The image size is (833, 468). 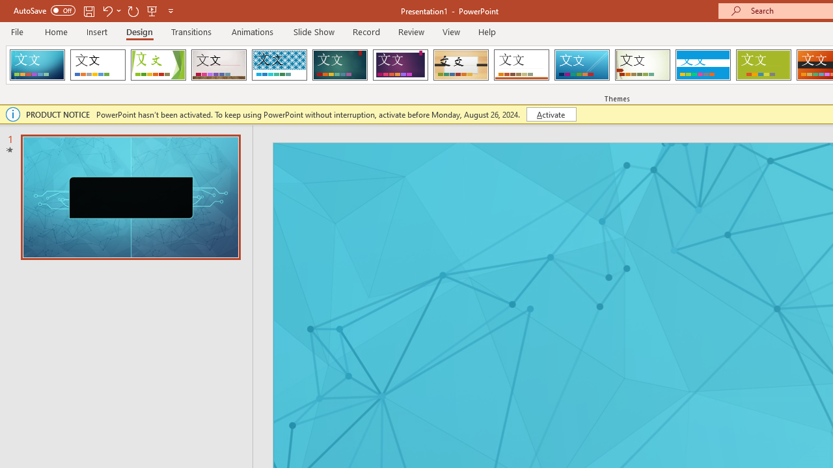 What do you see at coordinates (582, 65) in the screenshot?
I see `Slice` at bounding box center [582, 65].